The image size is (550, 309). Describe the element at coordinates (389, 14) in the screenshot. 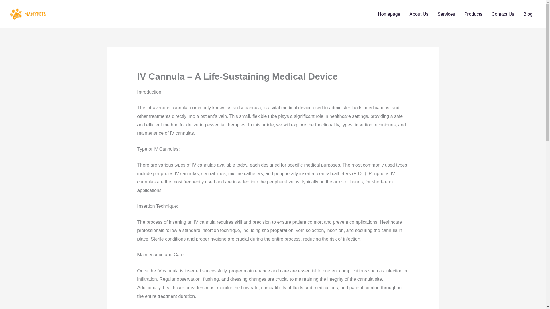

I see `Homepage` at that location.